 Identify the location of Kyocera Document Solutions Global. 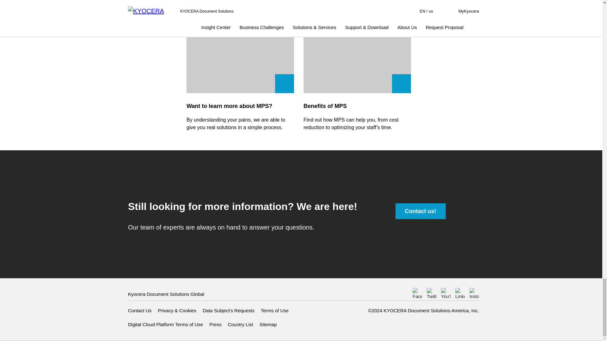
(166, 294).